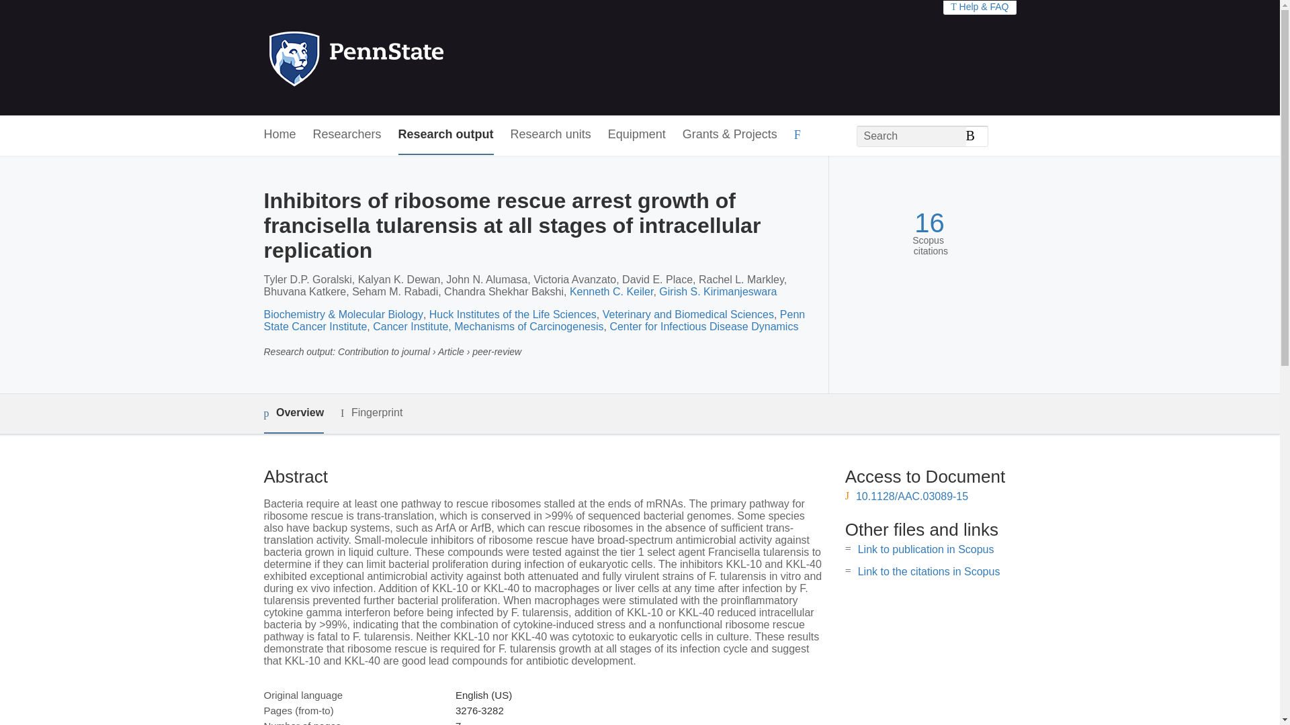 Image resolution: width=1290 pixels, height=725 pixels. What do you see at coordinates (926, 549) in the screenshot?
I see `Link to publication in Scopus` at bounding box center [926, 549].